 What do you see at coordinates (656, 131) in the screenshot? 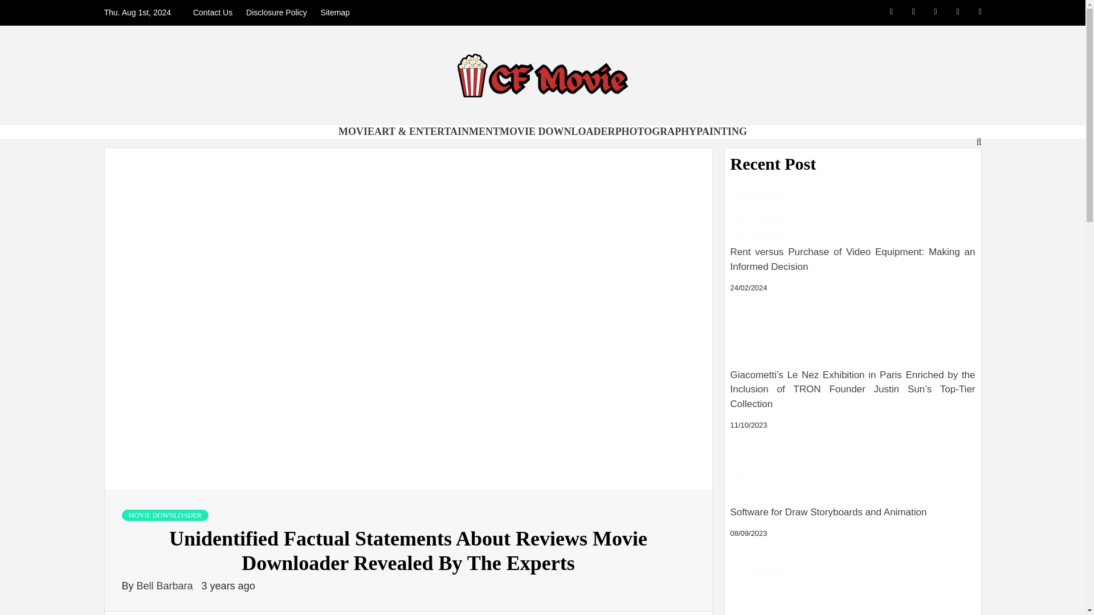
I see `PHOTOGRAPHY` at bounding box center [656, 131].